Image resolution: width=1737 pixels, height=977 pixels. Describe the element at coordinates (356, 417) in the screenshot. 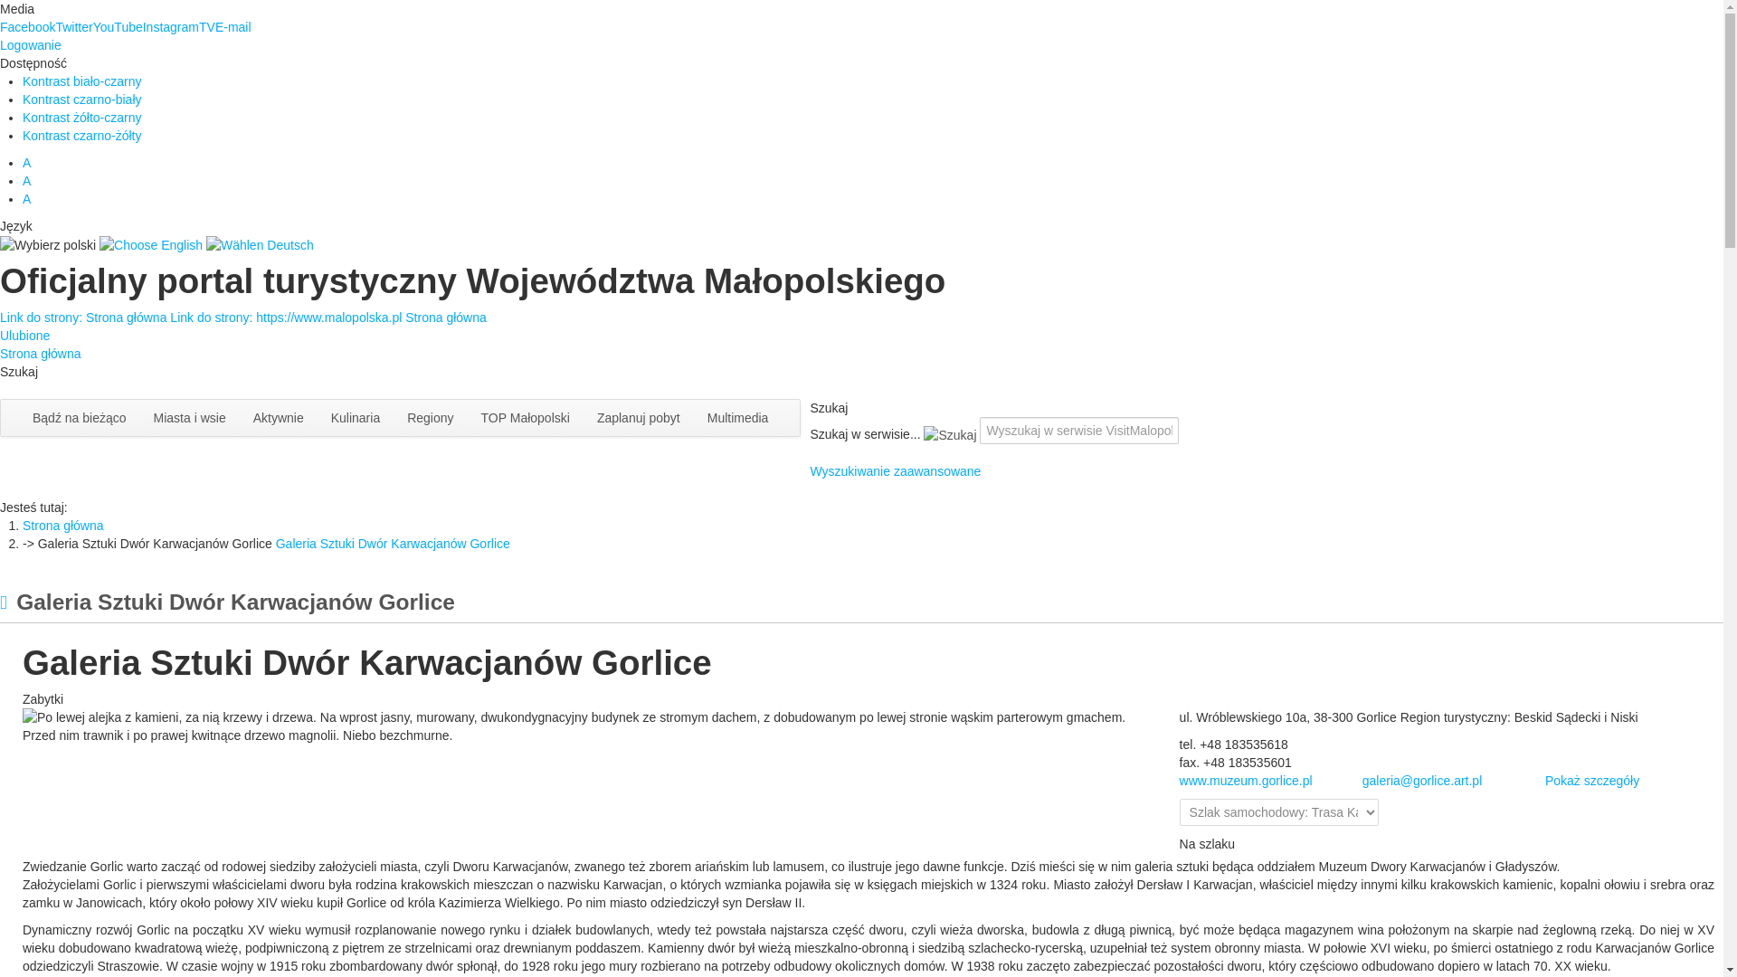

I see `Kulinaria` at that location.